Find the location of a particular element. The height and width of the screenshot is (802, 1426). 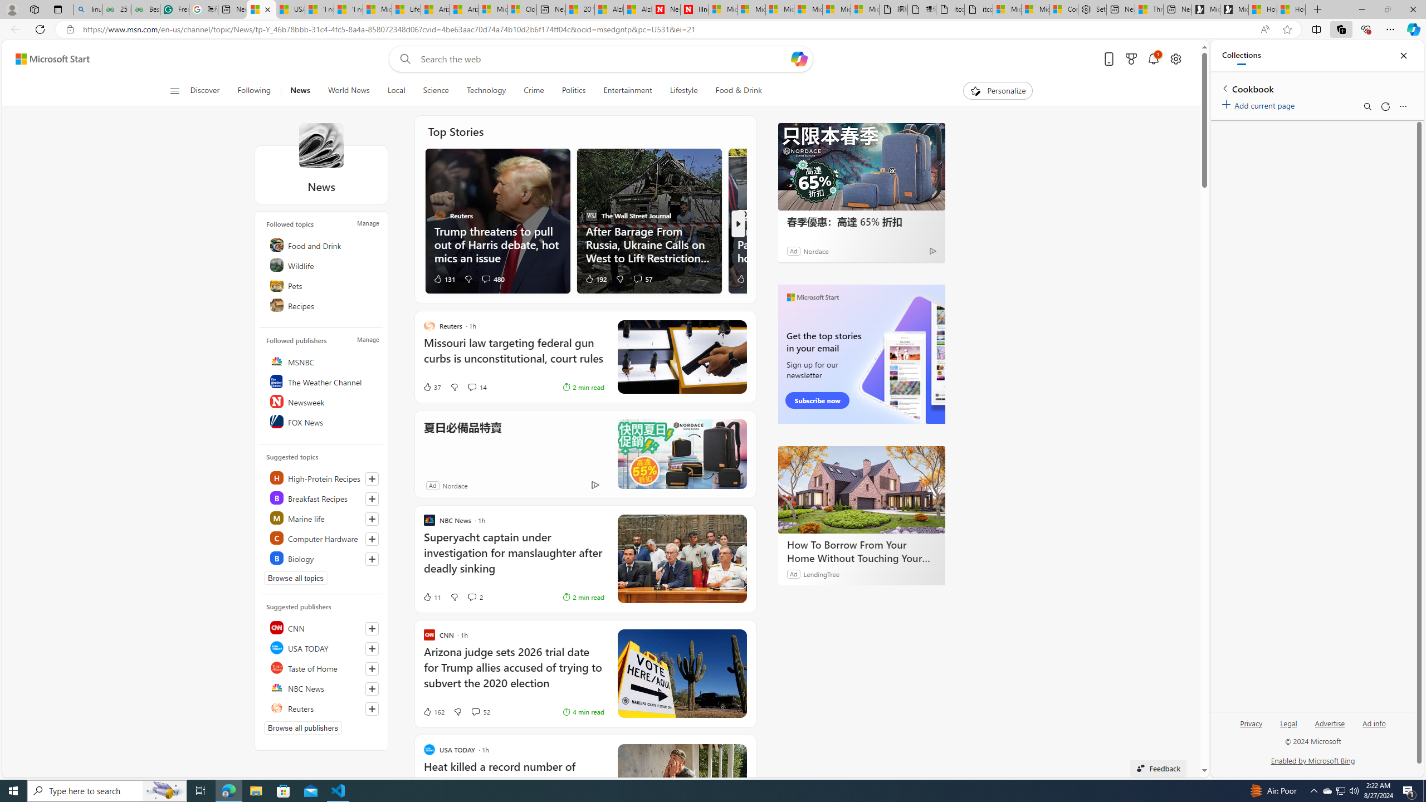

25 Basic Linux Commands For Beginners - GeeksforGeeks is located at coordinates (116, 9).